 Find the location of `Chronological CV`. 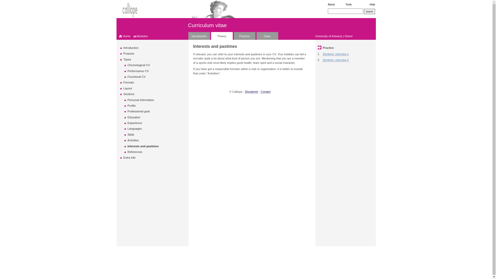

Chronological CV is located at coordinates (139, 65).